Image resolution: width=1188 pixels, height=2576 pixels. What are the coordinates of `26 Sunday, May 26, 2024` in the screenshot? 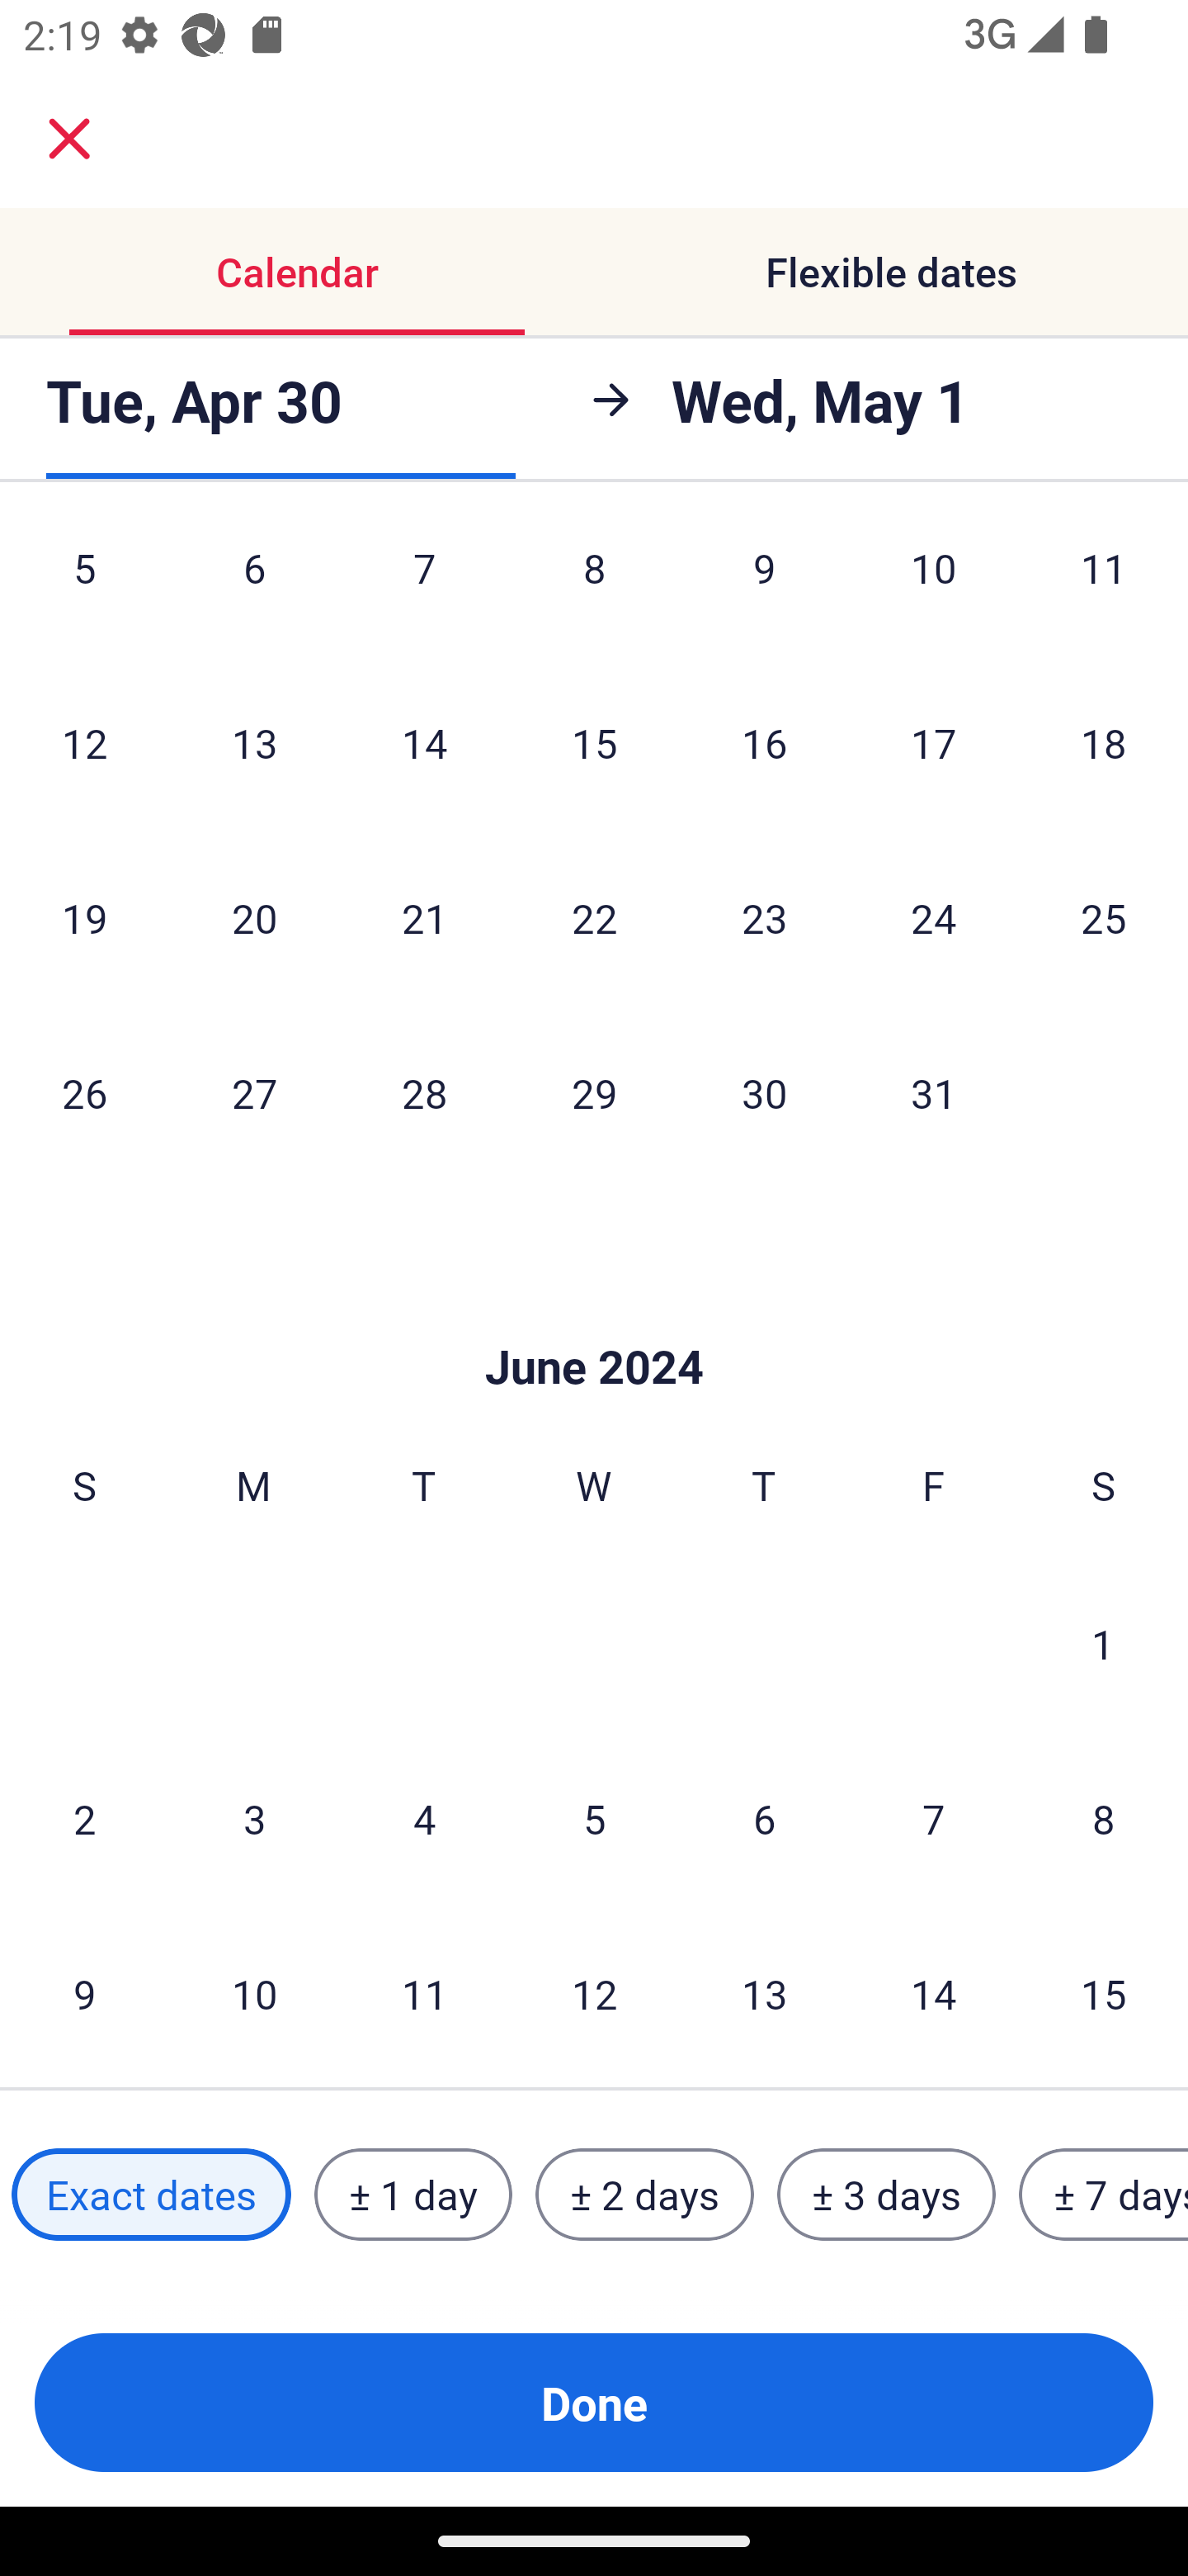 It's located at (84, 1091).